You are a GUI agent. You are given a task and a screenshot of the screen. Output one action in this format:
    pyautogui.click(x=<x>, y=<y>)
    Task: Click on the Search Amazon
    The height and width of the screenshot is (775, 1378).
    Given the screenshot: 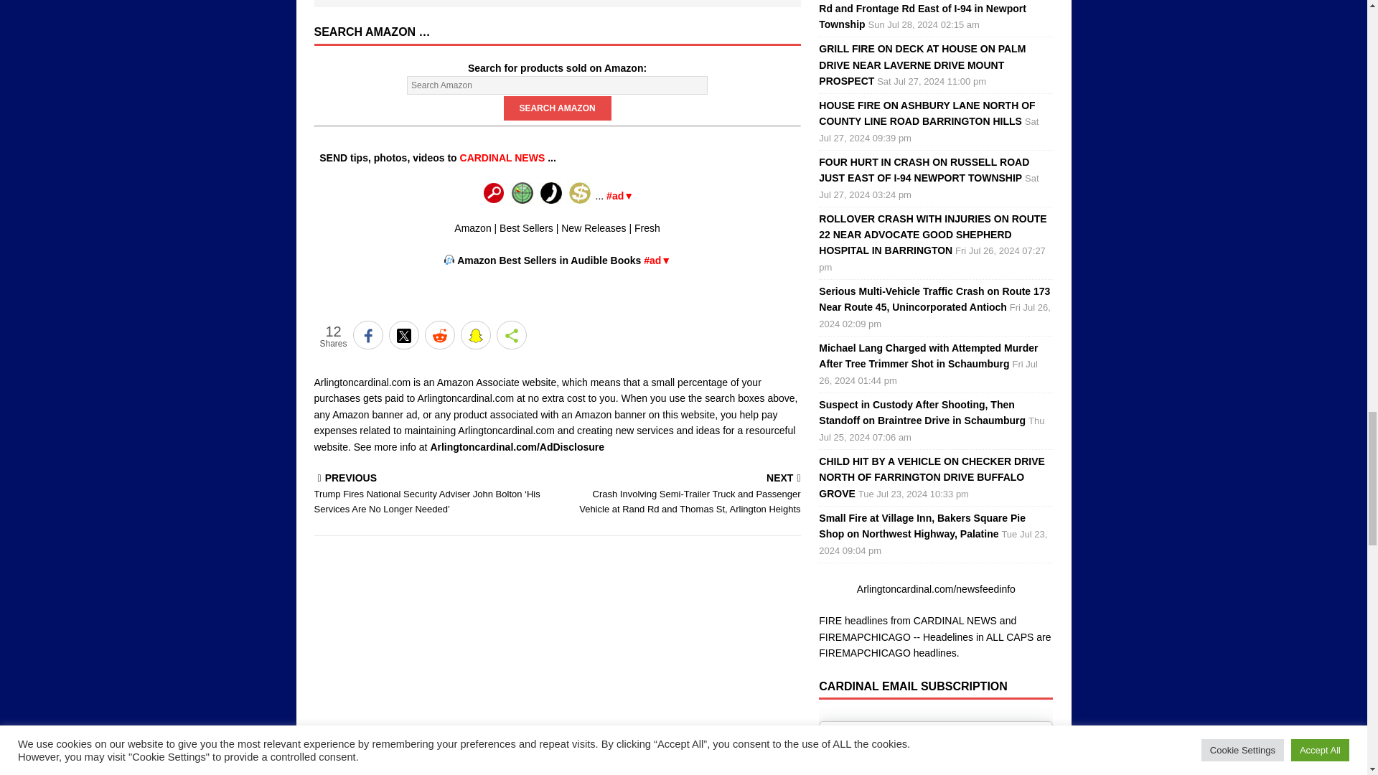 What is the action you would take?
    pyautogui.click(x=558, y=108)
    